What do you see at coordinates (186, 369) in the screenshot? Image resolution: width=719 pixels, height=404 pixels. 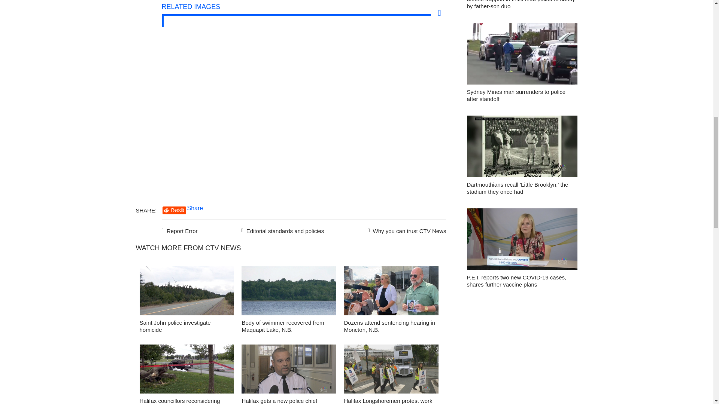 I see `false` at bounding box center [186, 369].